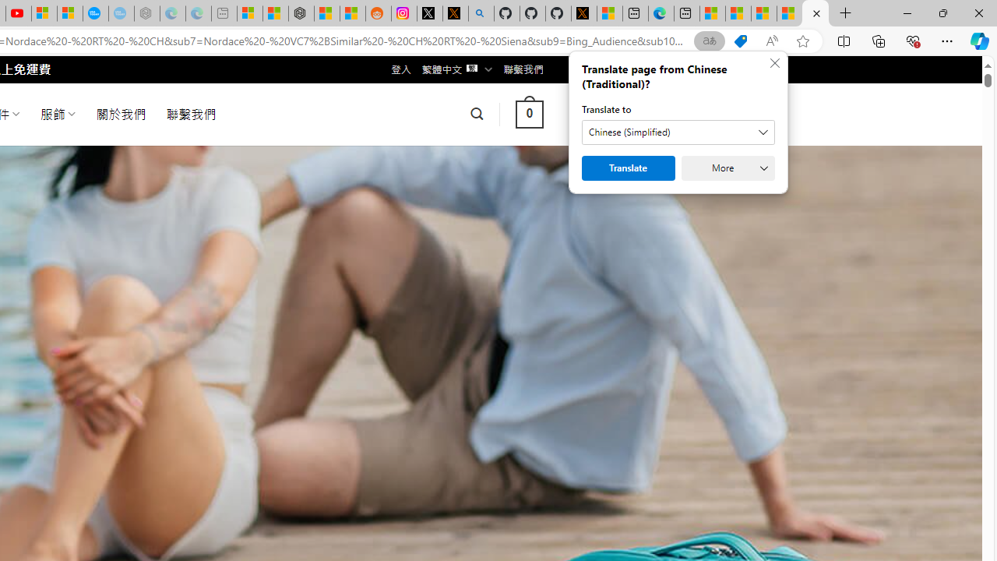 The width and height of the screenshot is (997, 561). Describe the element at coordinates (802, 41) in the screenshot. I see `Add this page to favorites (Ctrl+D)` at that location.